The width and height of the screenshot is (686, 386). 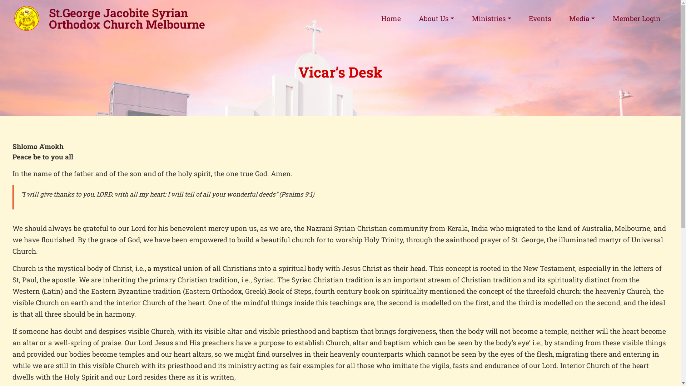 What do you see at coordinates (492, 19) in the screenshot?
I see `Ministries` at bounding box center [492, 19].